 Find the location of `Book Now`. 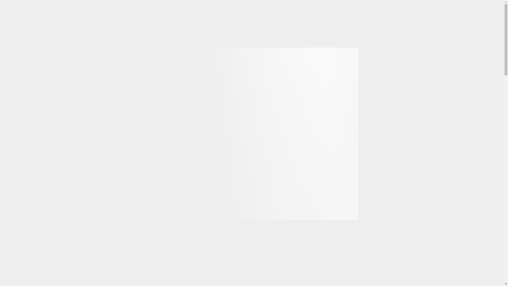

Book Now is located at coordinates (244, 39).